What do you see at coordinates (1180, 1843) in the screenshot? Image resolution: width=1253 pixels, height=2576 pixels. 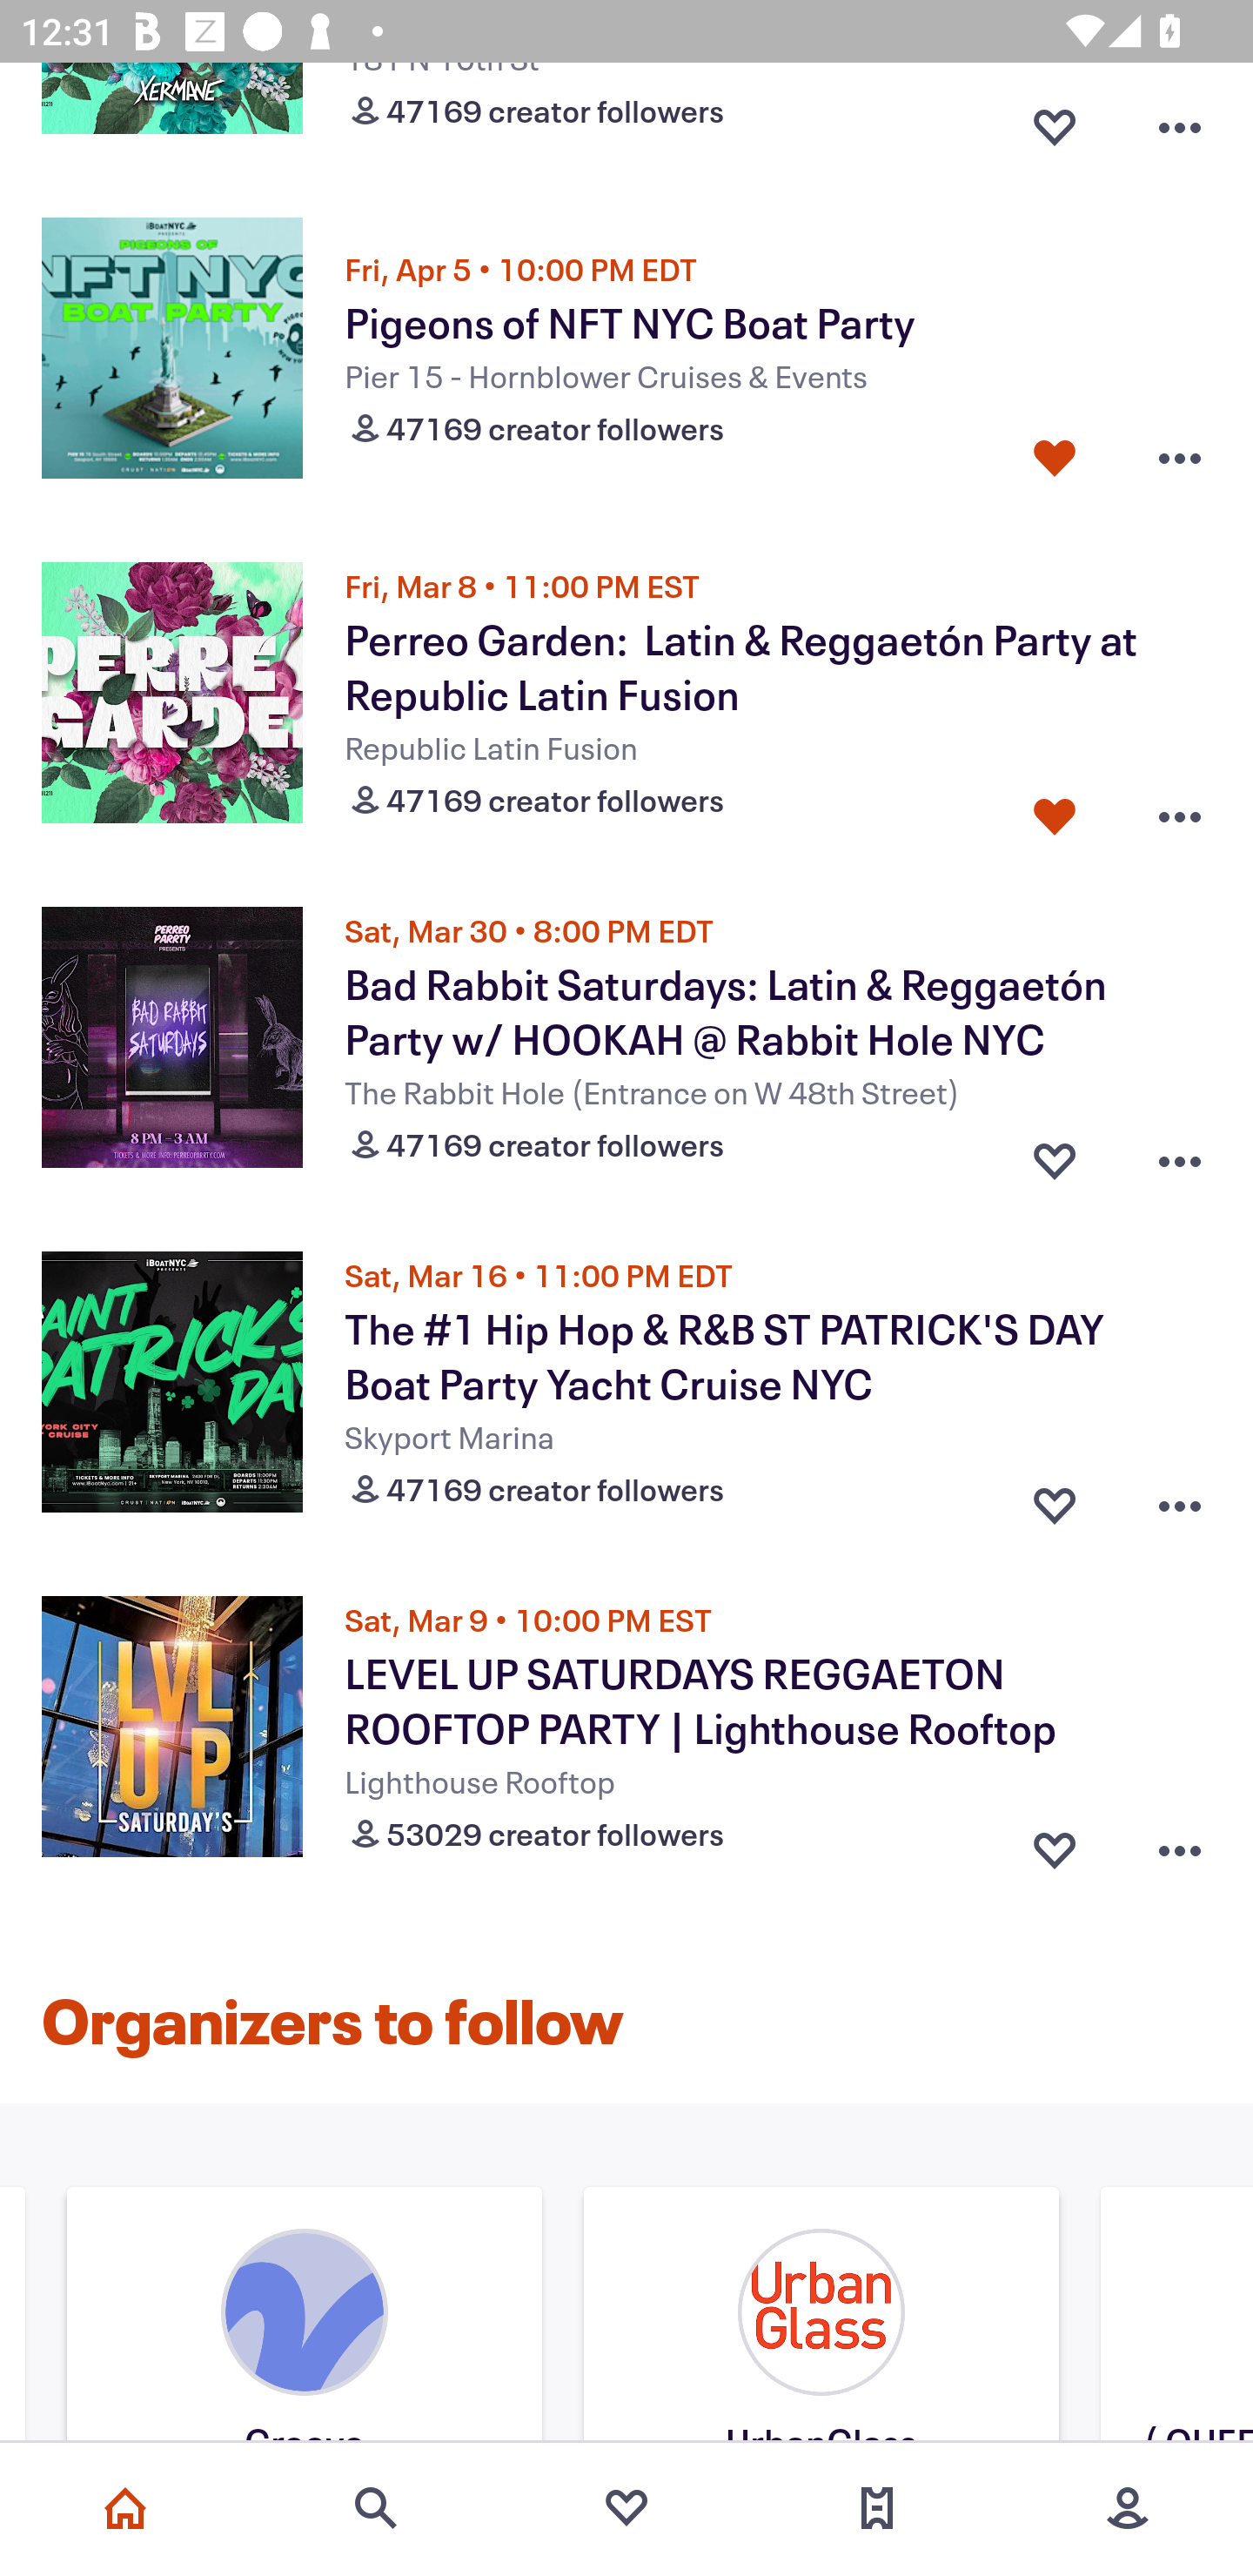 I see `Overflow menu button` at bounding box center [1180, 1843].